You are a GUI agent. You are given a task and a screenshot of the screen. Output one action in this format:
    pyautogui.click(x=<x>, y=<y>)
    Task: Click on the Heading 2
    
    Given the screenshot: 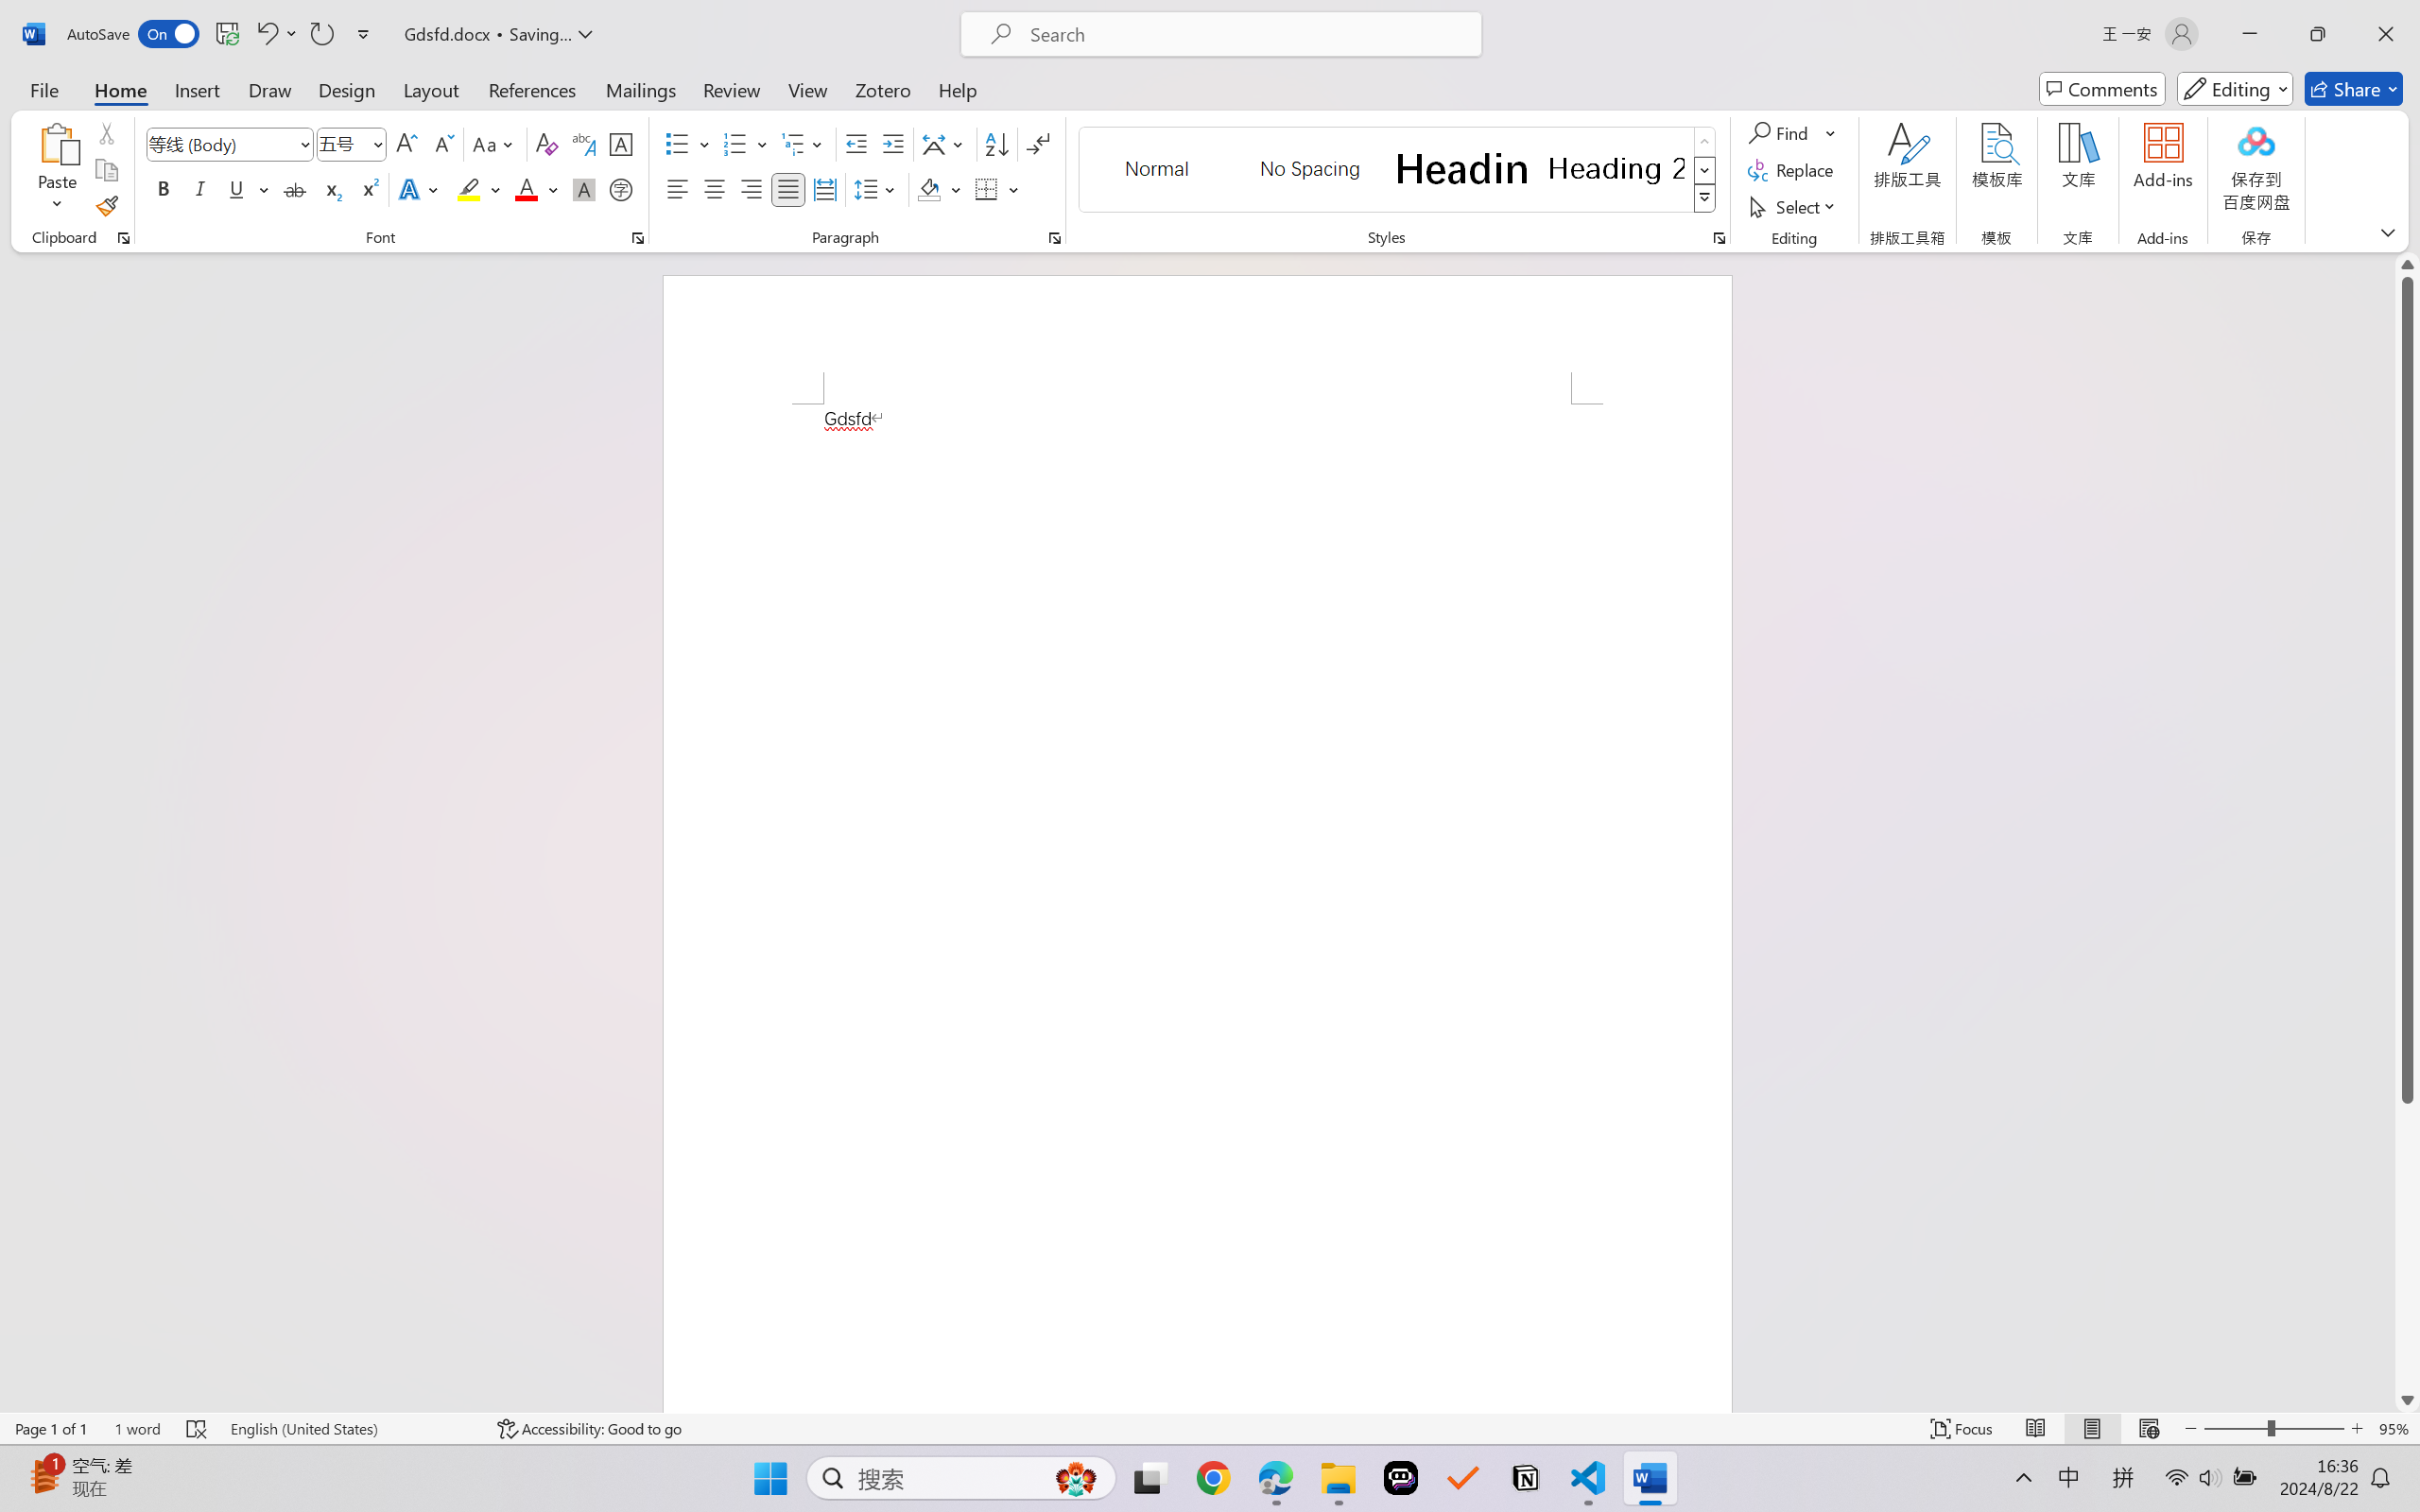 What is the action you would take?
    pyautogui.click(x=1616, y=168)
    